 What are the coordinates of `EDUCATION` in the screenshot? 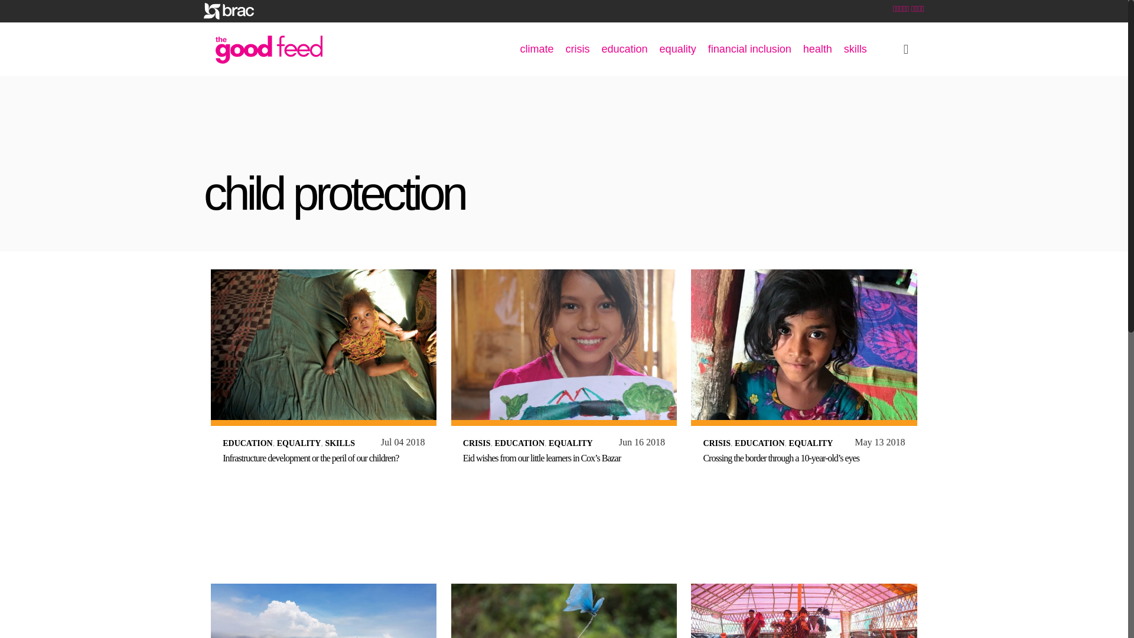 It's located at (519, 443).